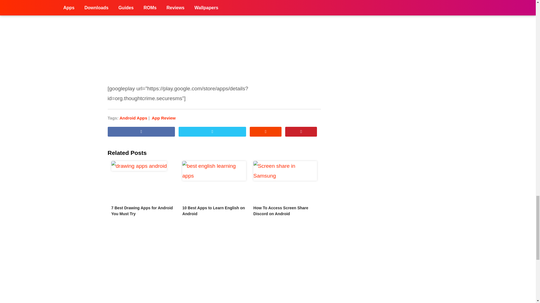 This screenshot has width=540, height=303. What do you see at coordinates (135, 118) in the screenshot?
I see `Android Apps` at bounding box center [135, 118].